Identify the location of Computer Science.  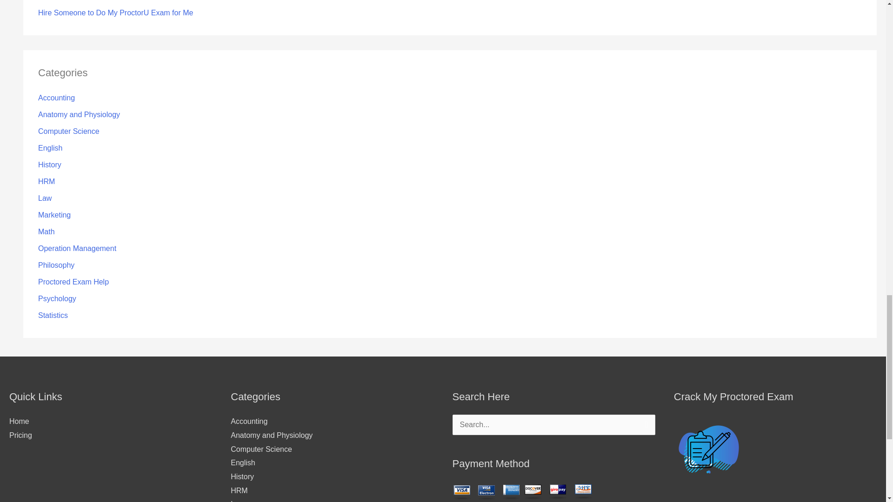
(69, 131).